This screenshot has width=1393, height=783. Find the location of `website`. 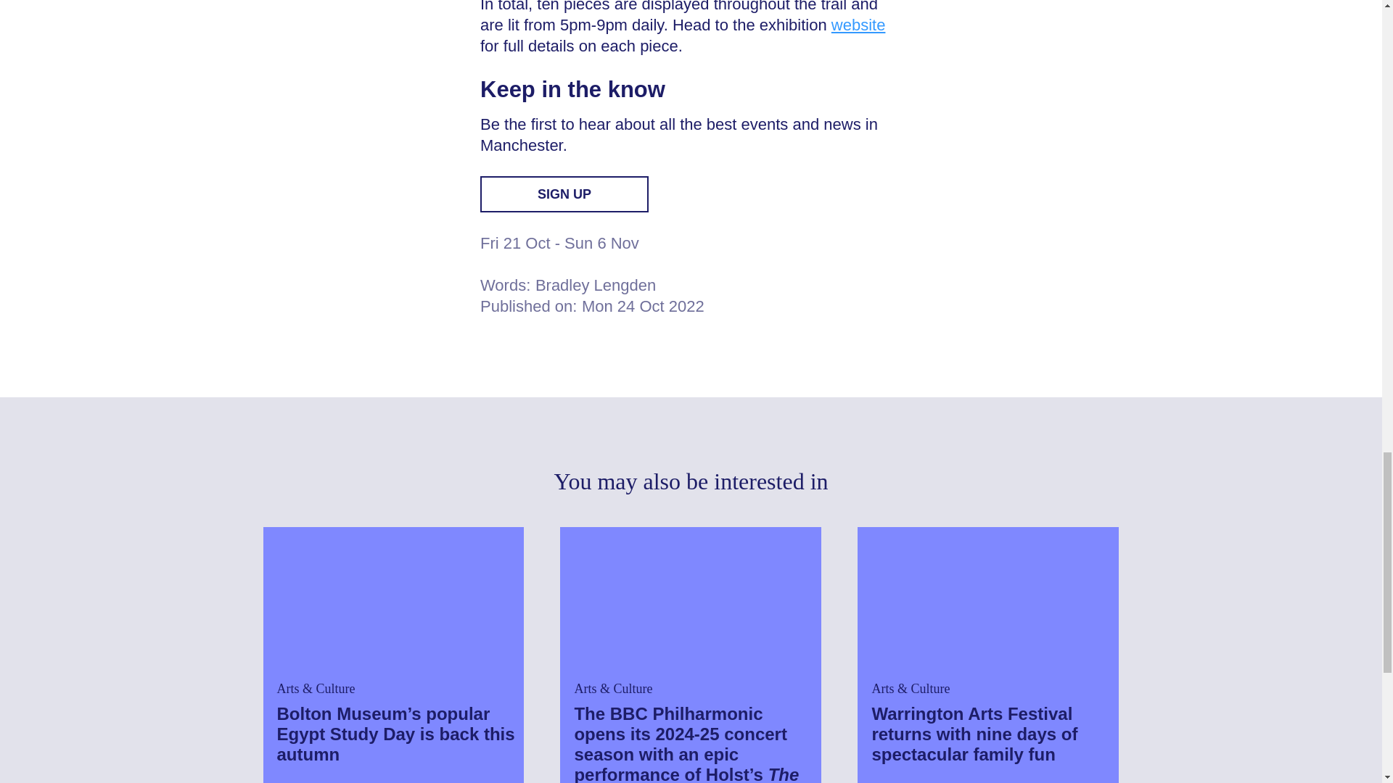

website is located at coordinates (859, 25).